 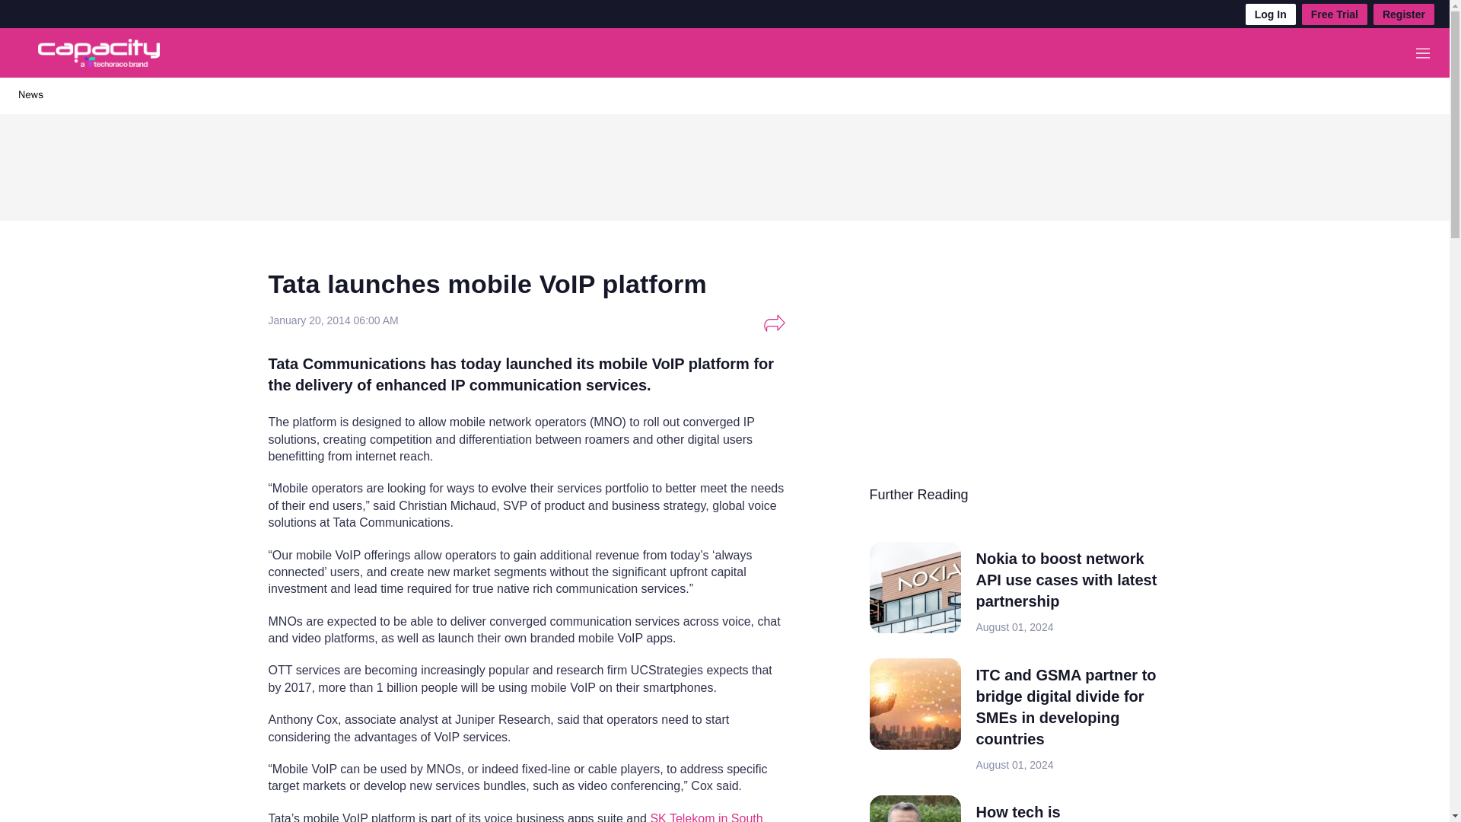 I want to click on Share, so click(x=774, y=323).